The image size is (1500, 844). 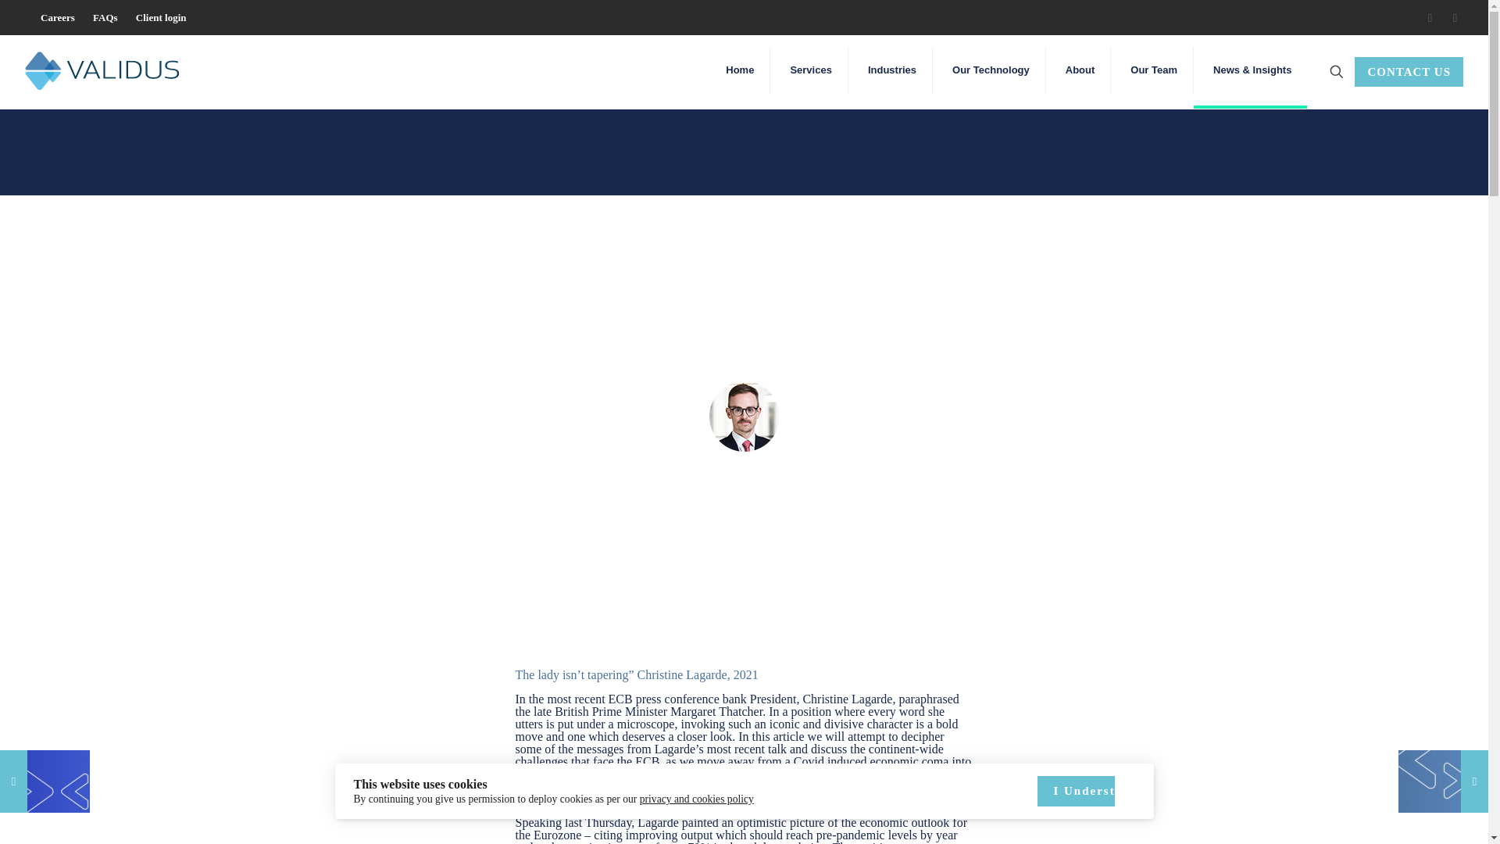 I want to click on Services, so click(x=811, y=70).